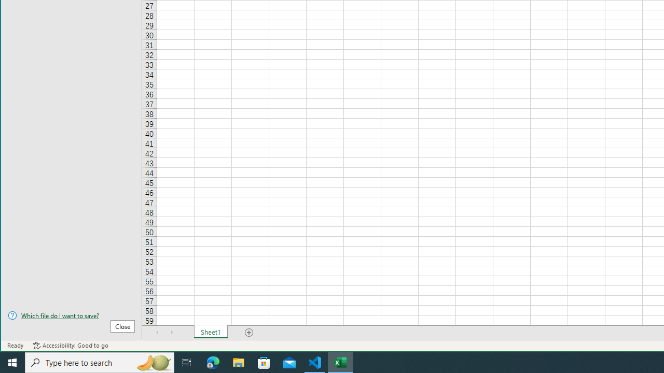  What do you see at coordinates (340, 363) in the screenshot?
I see `Excel - 1 running window` at bounding box center [340, 363].